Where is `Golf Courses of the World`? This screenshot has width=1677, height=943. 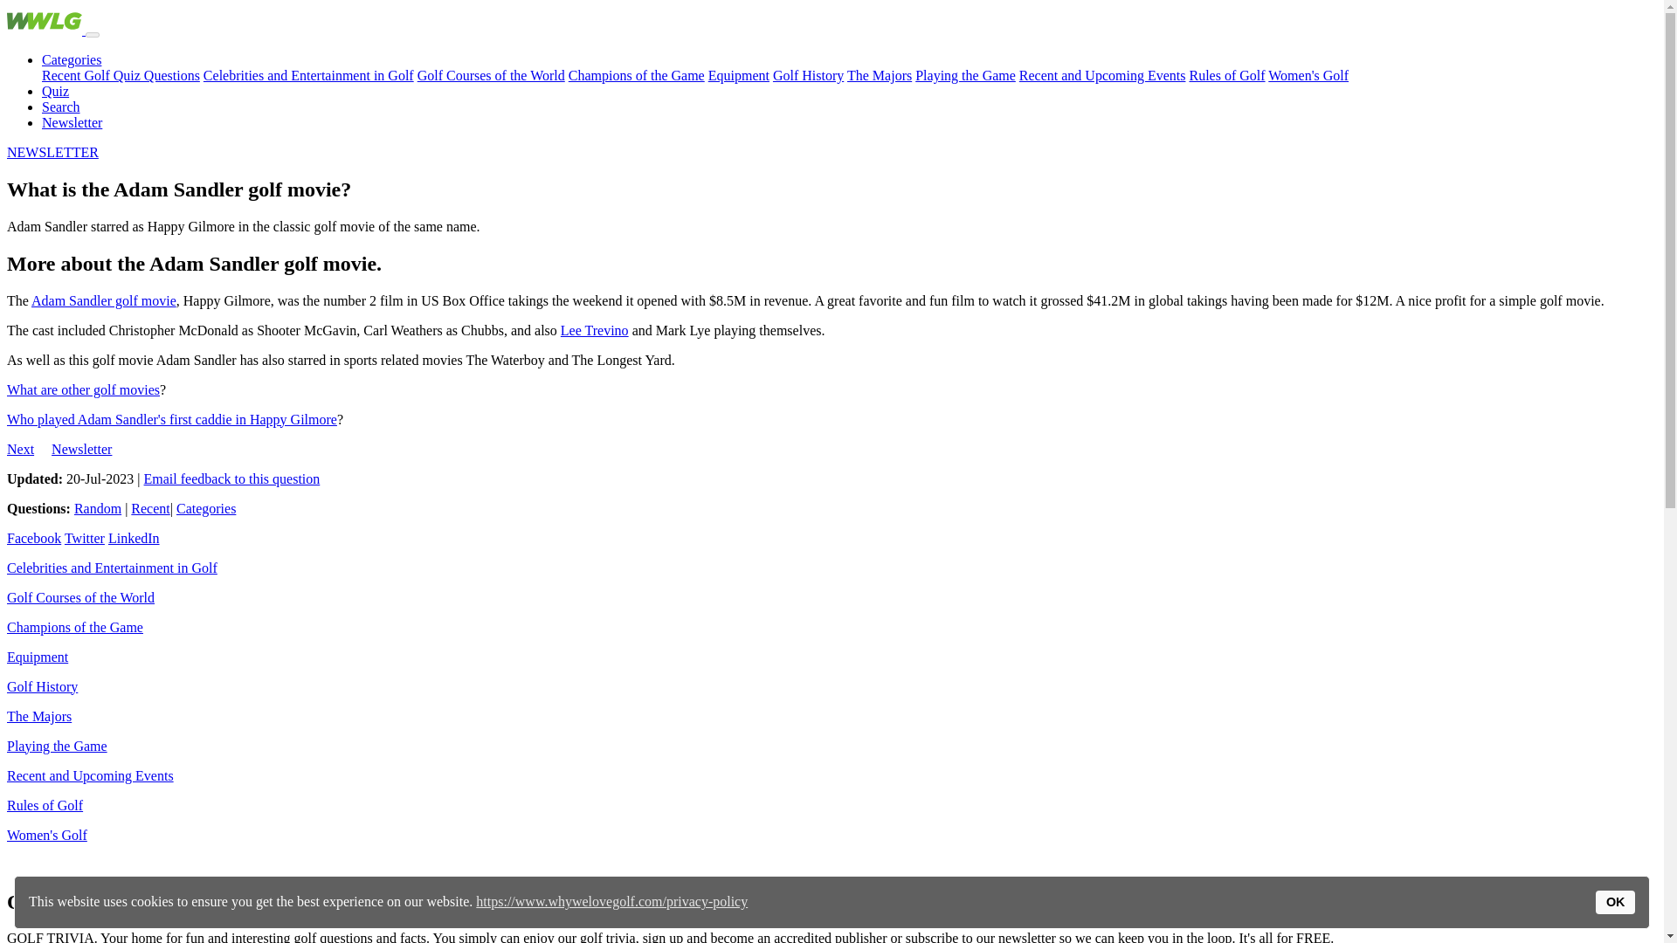
Golf Courses of the World is located at coordinates (80, 597).